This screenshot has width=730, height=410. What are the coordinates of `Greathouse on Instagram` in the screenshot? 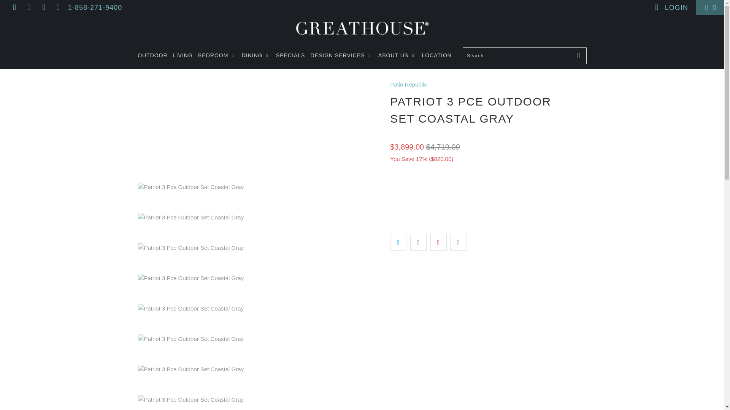 It's located at (58, 8).